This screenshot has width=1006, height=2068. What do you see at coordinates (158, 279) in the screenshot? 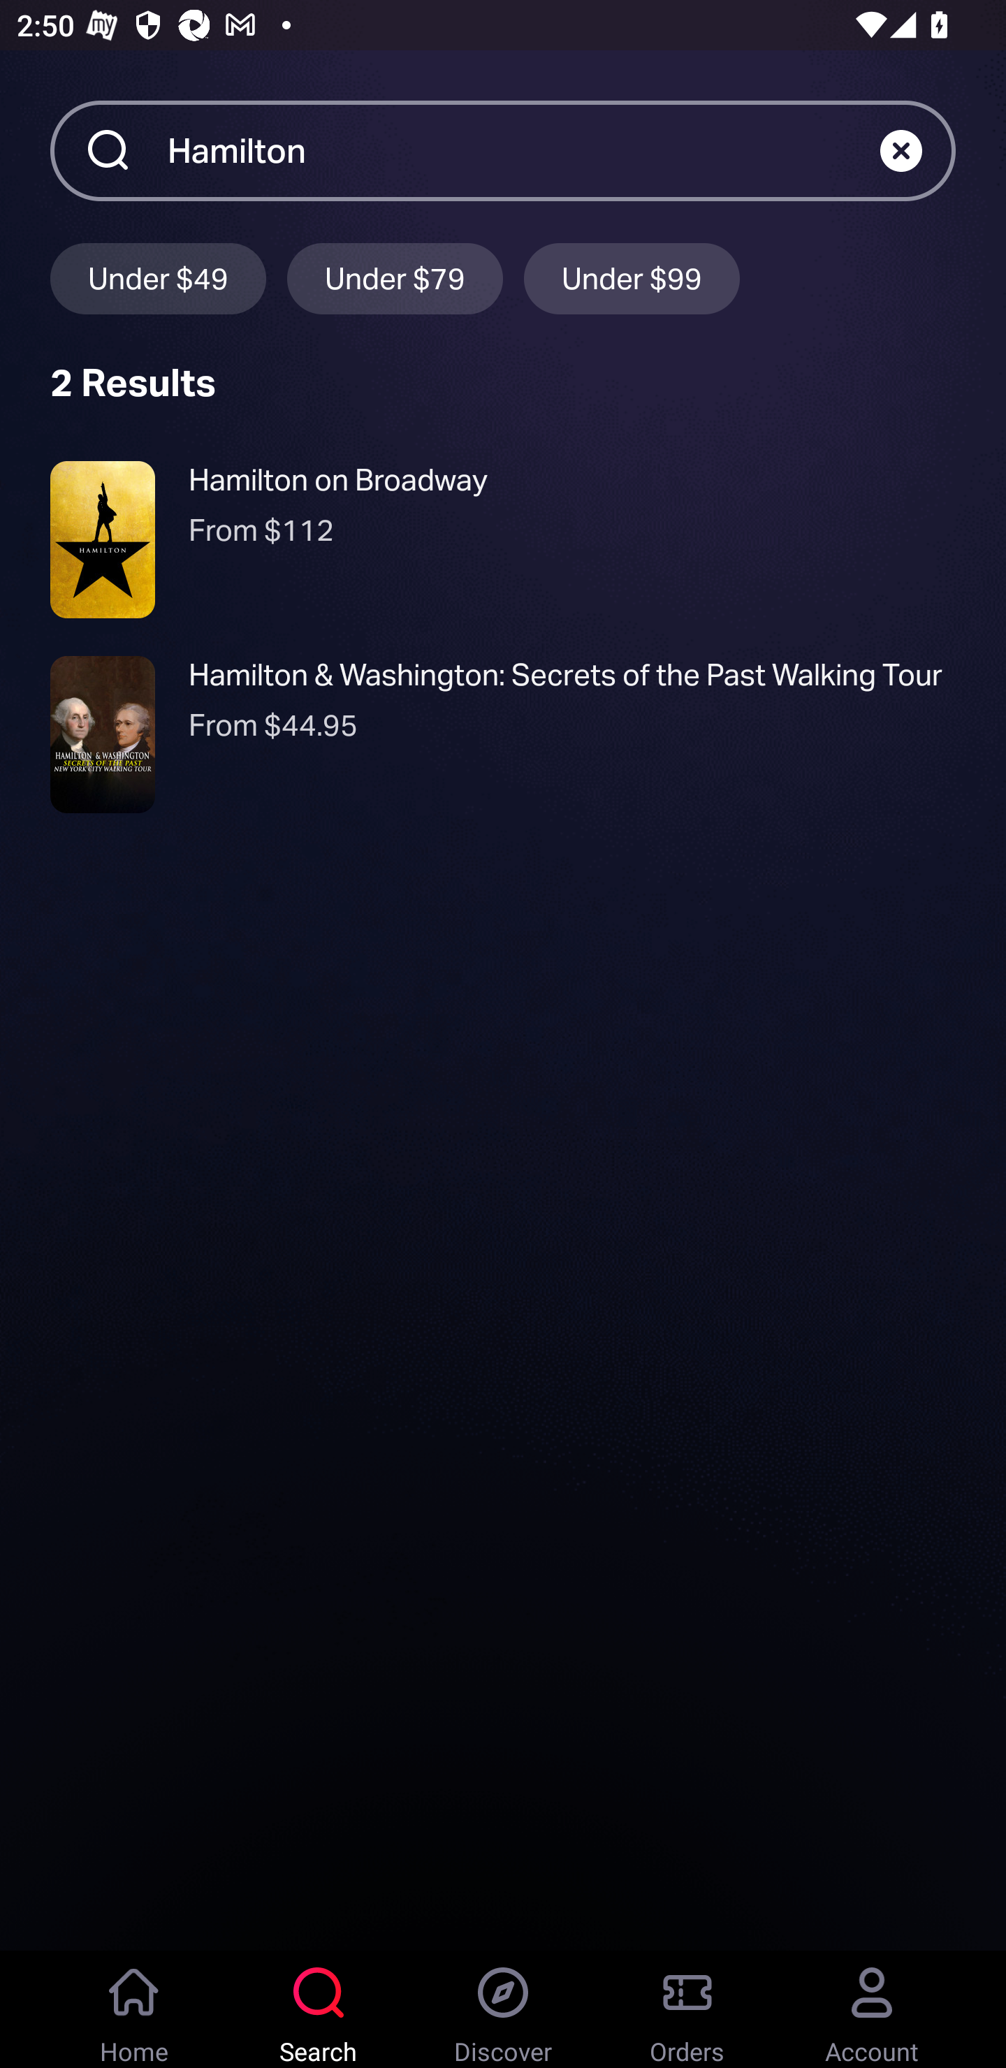
I see `Under $49` at bounding box center [158, 279].